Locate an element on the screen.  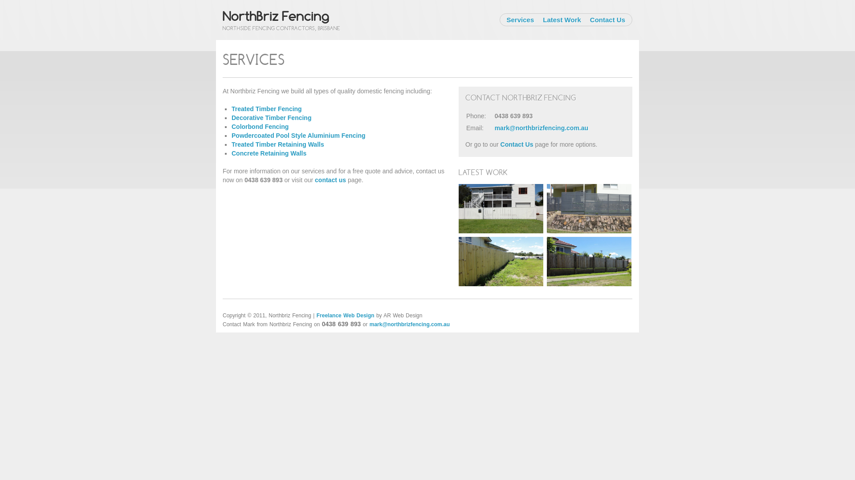
contact us is located at coordinates (330, 180).